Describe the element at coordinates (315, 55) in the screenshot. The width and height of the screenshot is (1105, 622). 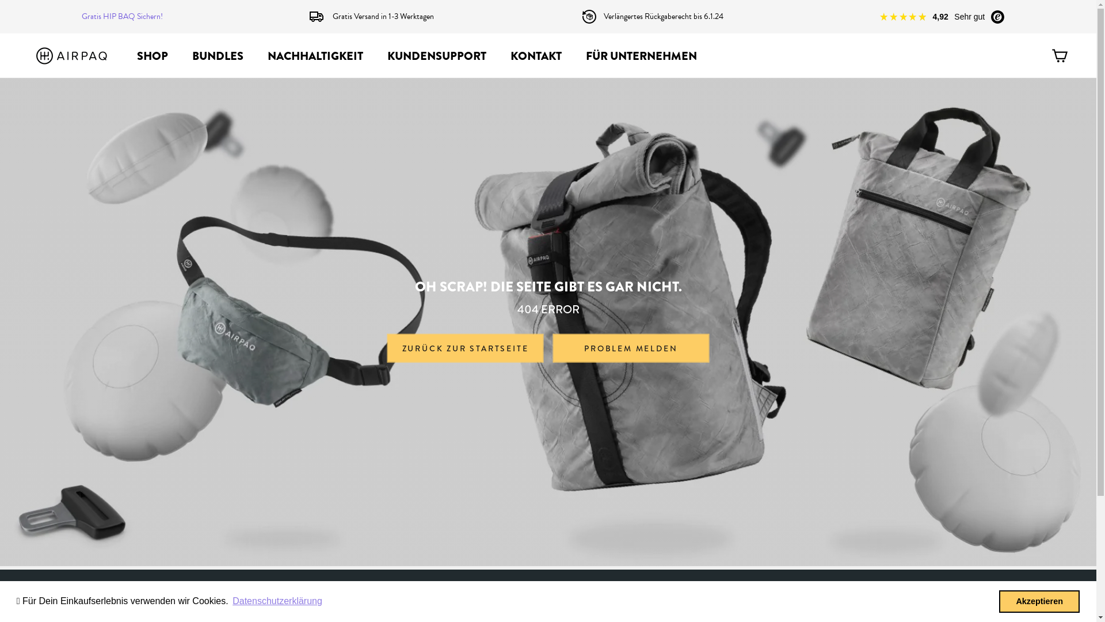
I see `NACHHALTIGKEIT` at that location.